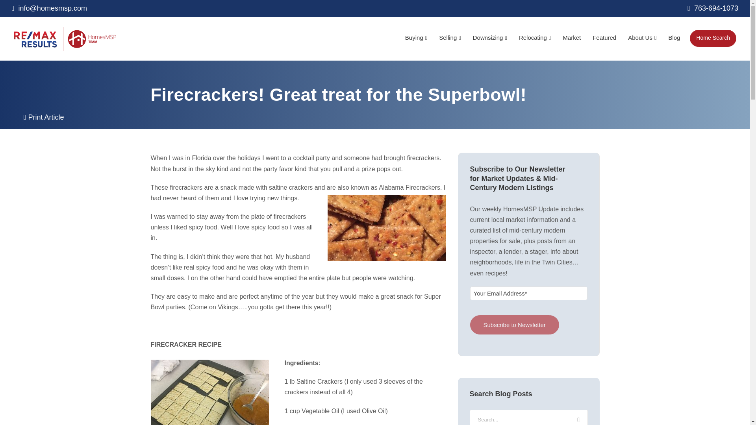 The width and height of the screenshot is (756, 425). What do you see at coordinates (713, 8) in the screenshot?
I see `763-694-1073` at bounding box center [713, 8].